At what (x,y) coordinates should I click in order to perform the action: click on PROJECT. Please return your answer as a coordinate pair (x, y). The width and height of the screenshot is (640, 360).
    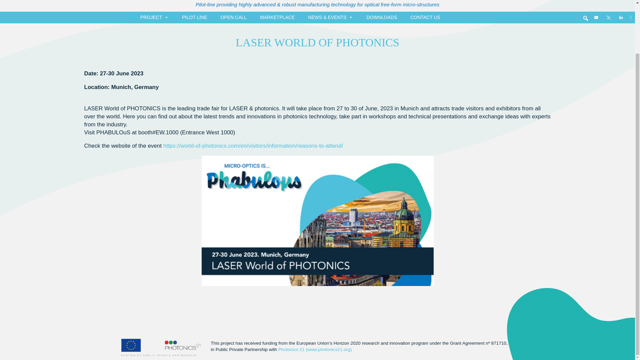
    Looking at the image, I should click on (154, 17).